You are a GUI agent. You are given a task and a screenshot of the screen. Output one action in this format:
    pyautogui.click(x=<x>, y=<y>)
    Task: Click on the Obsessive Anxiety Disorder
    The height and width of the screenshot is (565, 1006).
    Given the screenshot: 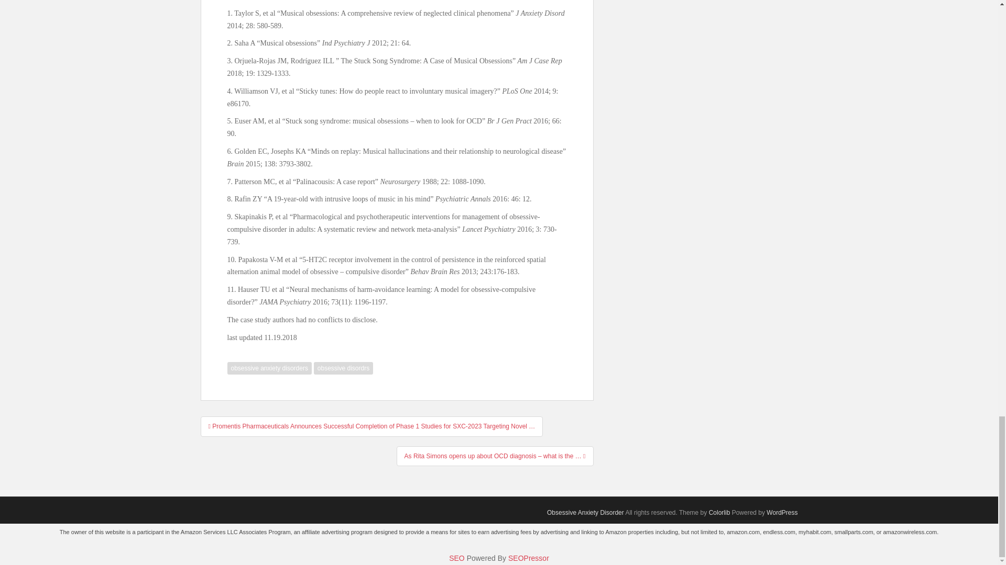 What is the action you would take?
    pyautogui.click(x=585, y=513)
    